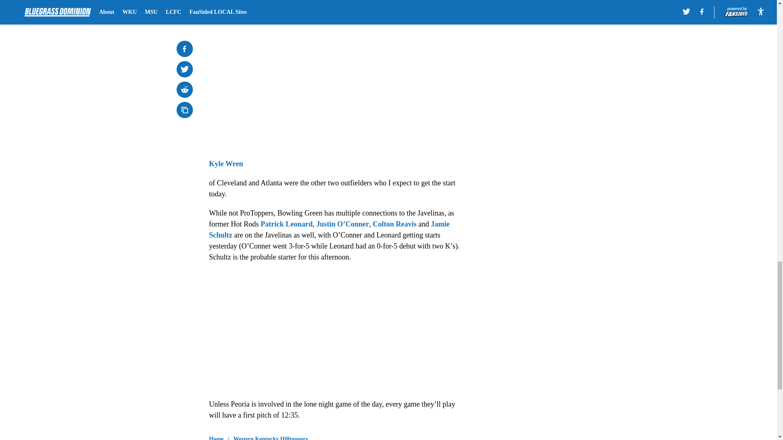 The height and width of the screenshot is (440, 783). I want to click on Home, so click(216, 438).